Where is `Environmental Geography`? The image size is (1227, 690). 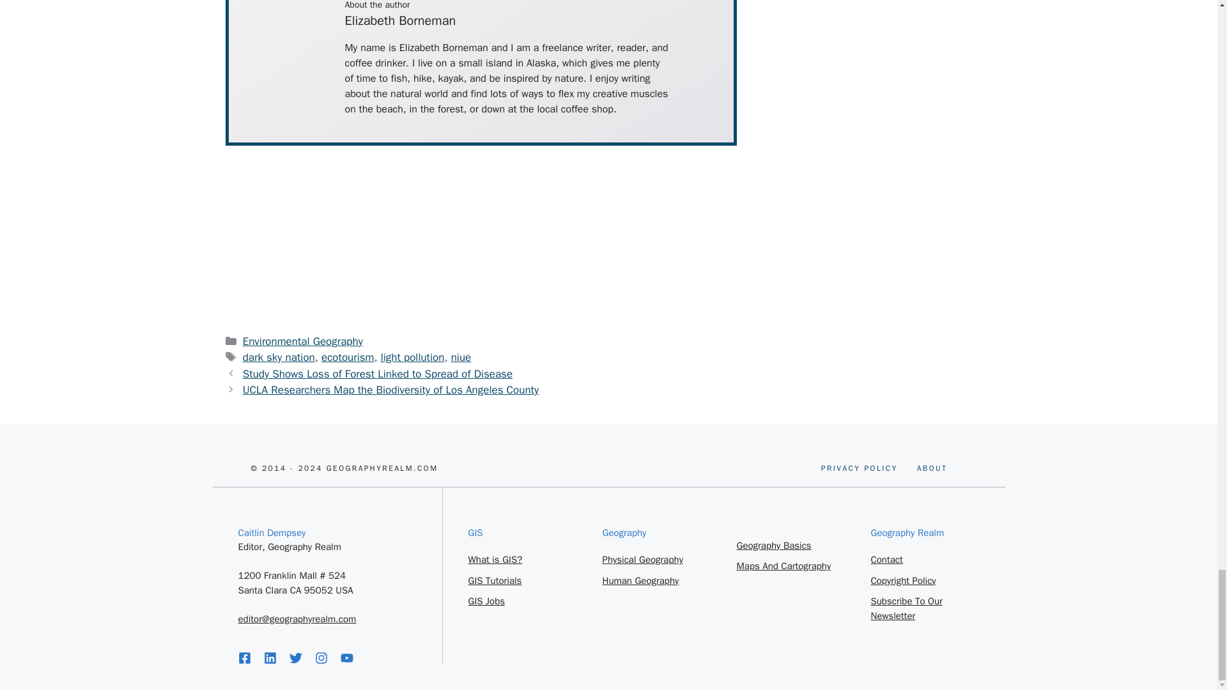 Environmental Geography is located at coordinates (303, 341).